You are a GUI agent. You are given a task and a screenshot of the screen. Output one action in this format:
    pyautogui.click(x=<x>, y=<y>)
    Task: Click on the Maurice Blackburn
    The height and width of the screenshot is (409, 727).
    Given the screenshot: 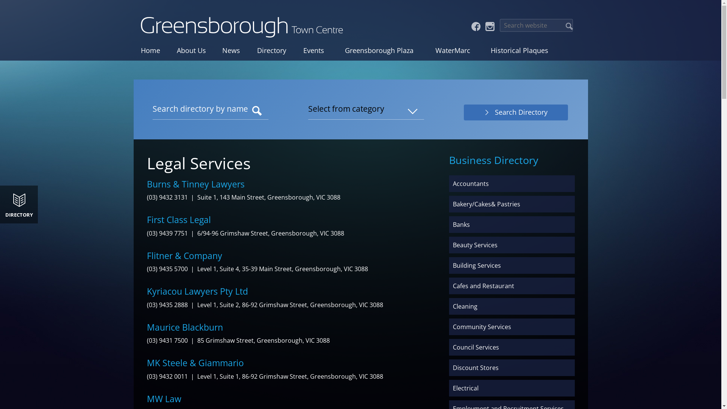 What is the action you would take?
    pyautogui.click(x=185, y=327)
    